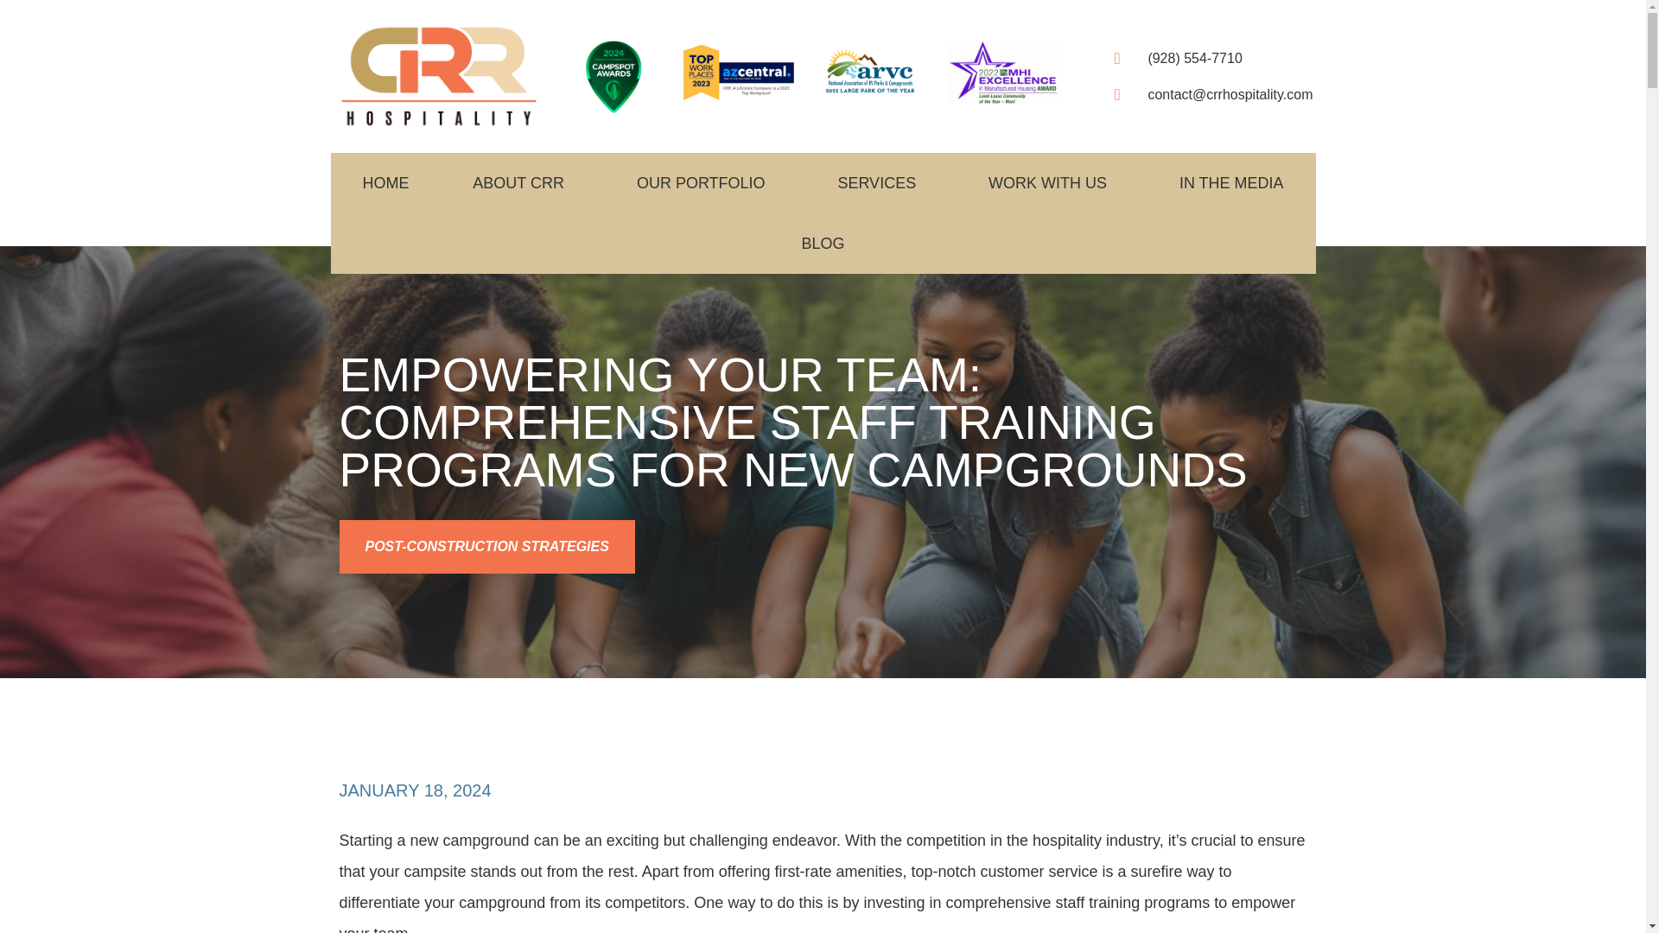 The width and height of the screenshot is (1659, 933). I want to click on WORK WITH US, so click(1052, 183).